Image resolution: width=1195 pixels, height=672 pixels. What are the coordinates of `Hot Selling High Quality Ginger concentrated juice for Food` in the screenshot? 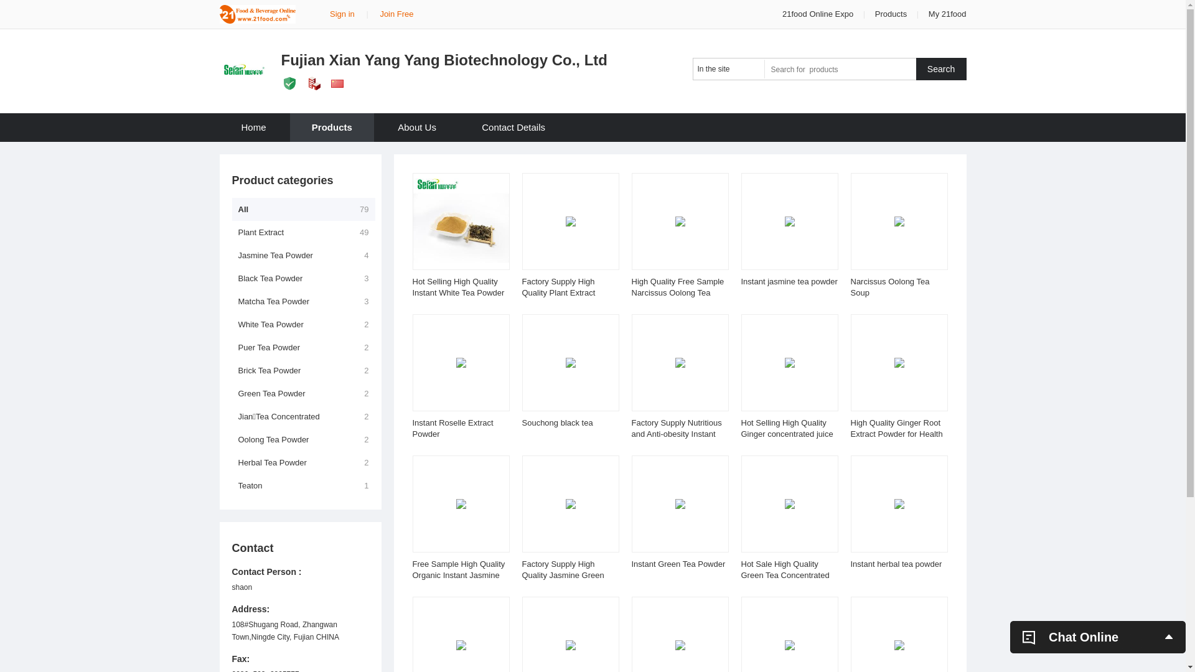 It's located at (787, 434).